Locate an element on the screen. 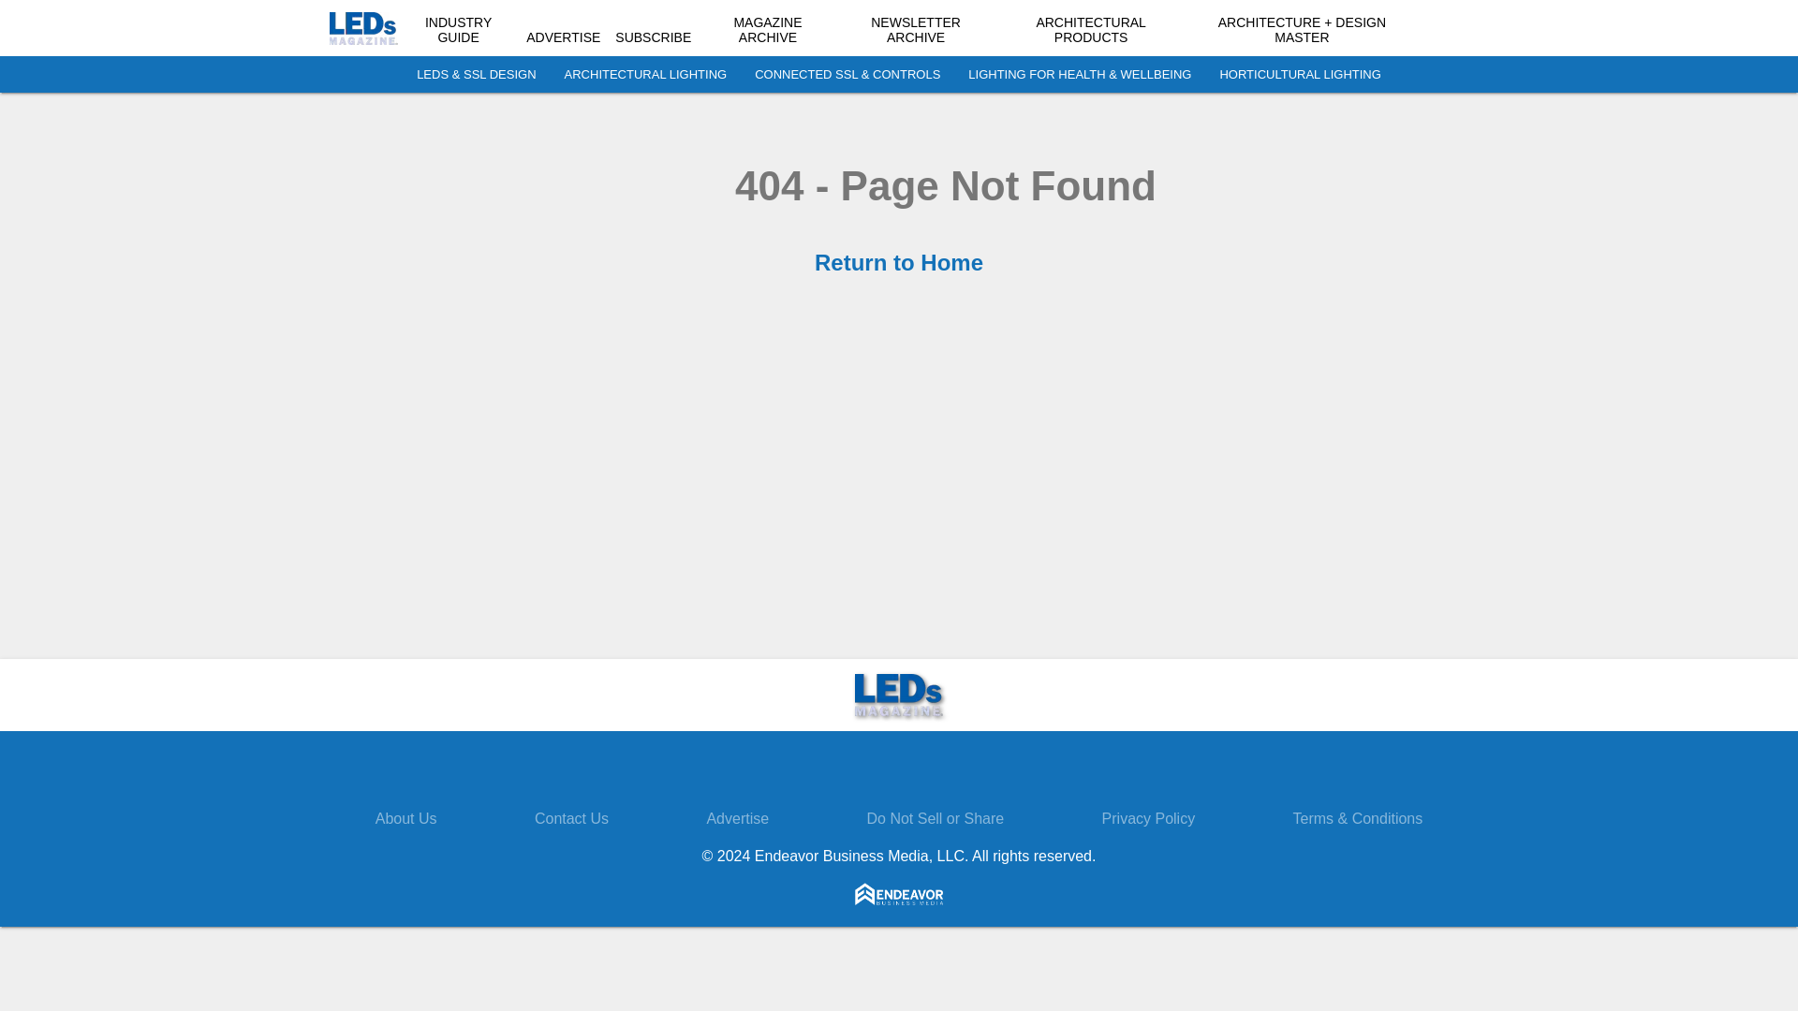  MAGAZINE ARCHIVE is located at coordinates (768, 30).